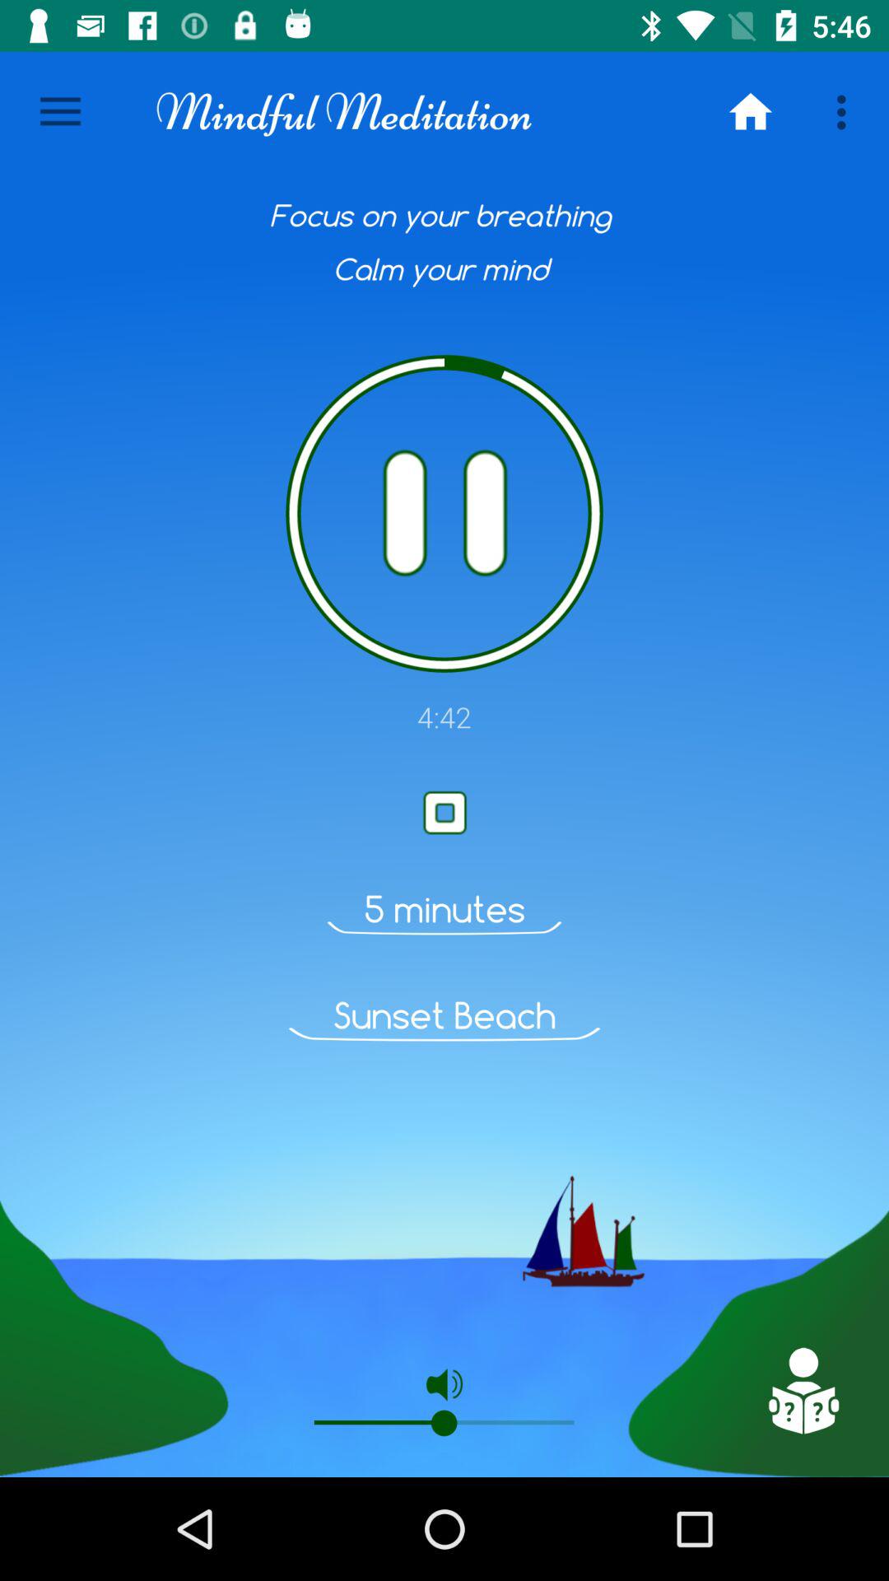 The image size is (889, 1581). What do you see at coordinates (60, 112) in the screenshot?
I see `select icon at the top left corner` at bounding box center [60, 112].